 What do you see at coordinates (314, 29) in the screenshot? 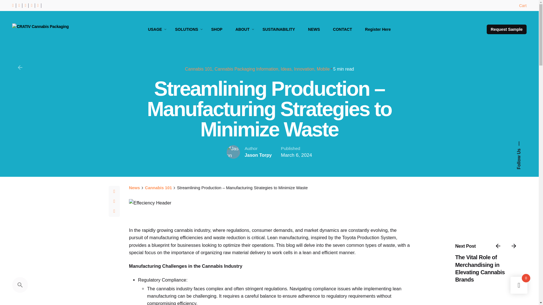
I see `NEWS` at bounding box center [314, 29].